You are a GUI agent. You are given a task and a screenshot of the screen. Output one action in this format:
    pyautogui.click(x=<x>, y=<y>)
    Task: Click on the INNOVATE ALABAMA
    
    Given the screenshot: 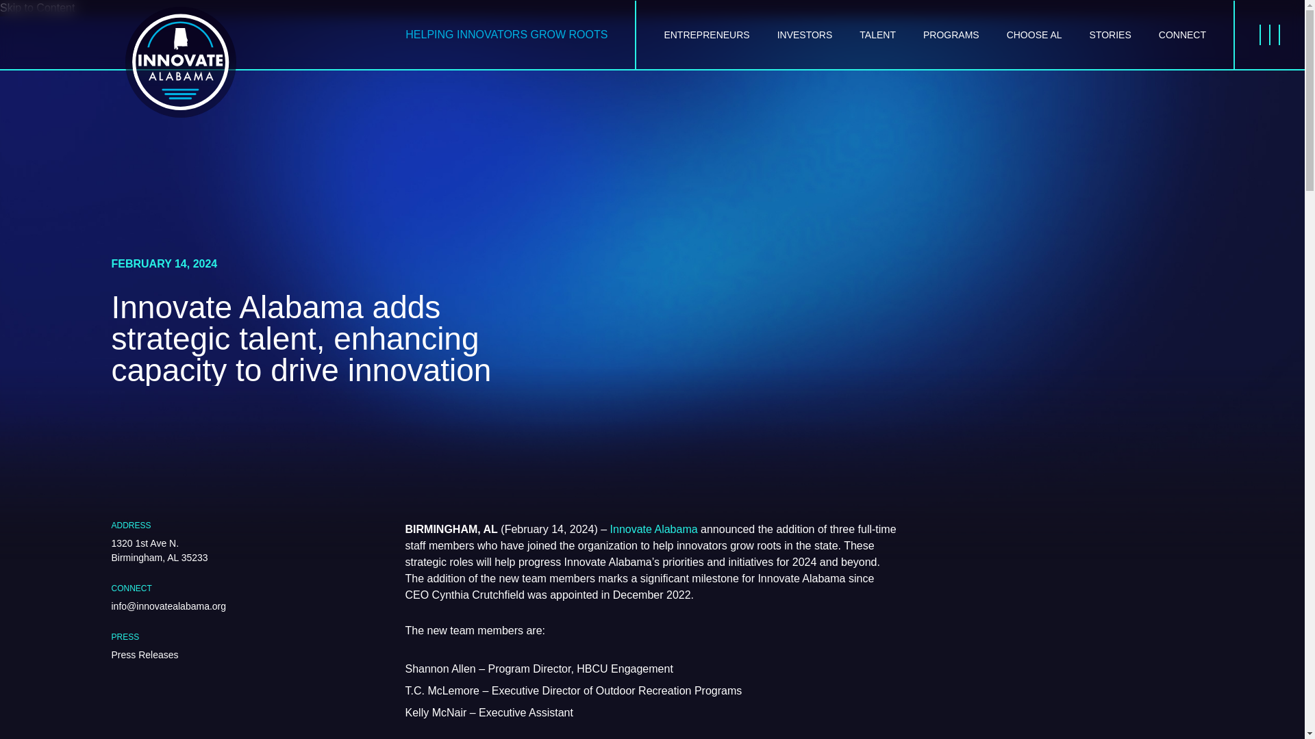 What is the action you would take?
    pyautogui.click(x=180, y=62)
    